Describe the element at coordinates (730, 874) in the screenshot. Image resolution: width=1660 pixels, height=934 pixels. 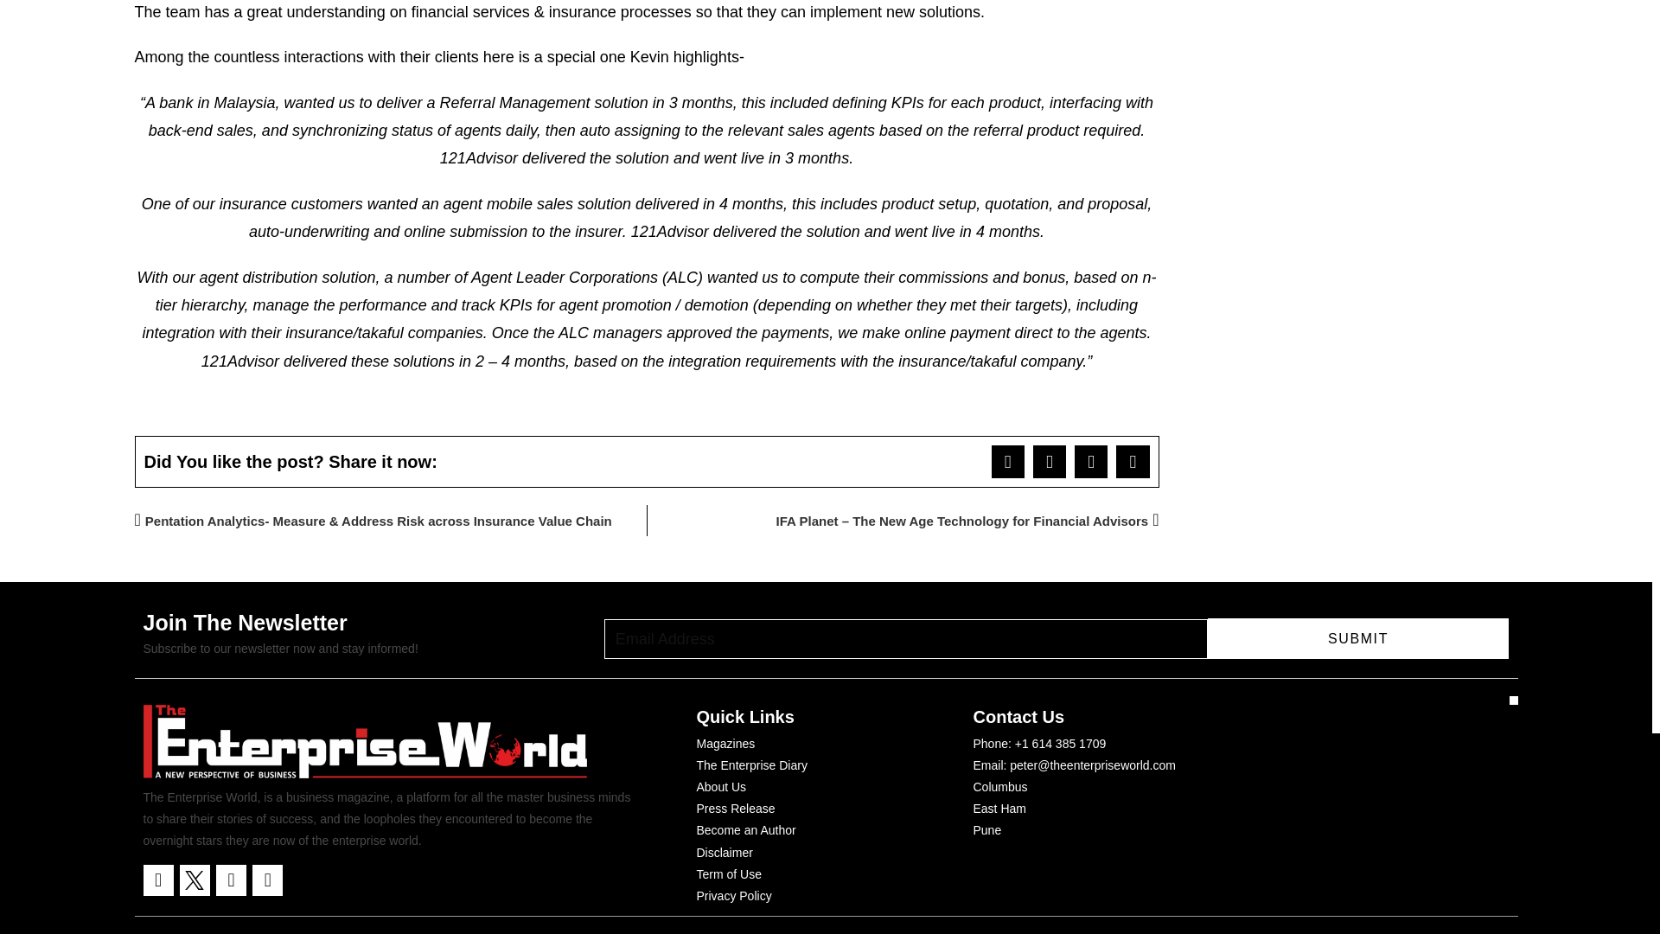
I see `Term of Use` at that location.